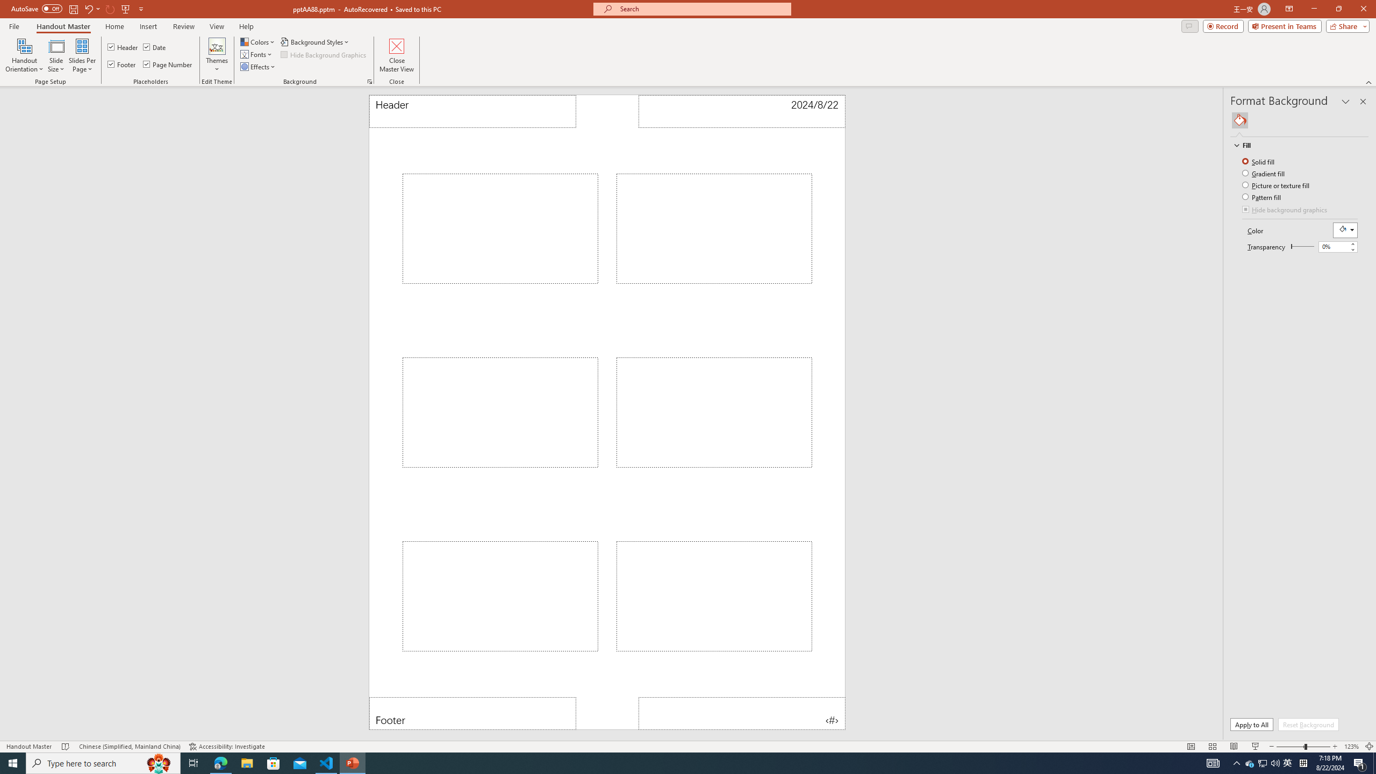 The image size is (1376, 774). I want to click on Page Number, so click(168, 64).